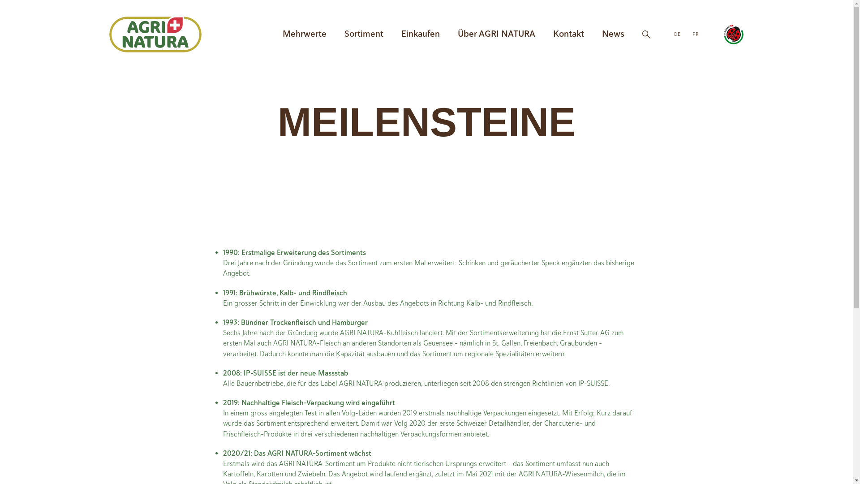  Describe the element at coordinates (677, 34) in the screenshot. I see `DE` at that location.